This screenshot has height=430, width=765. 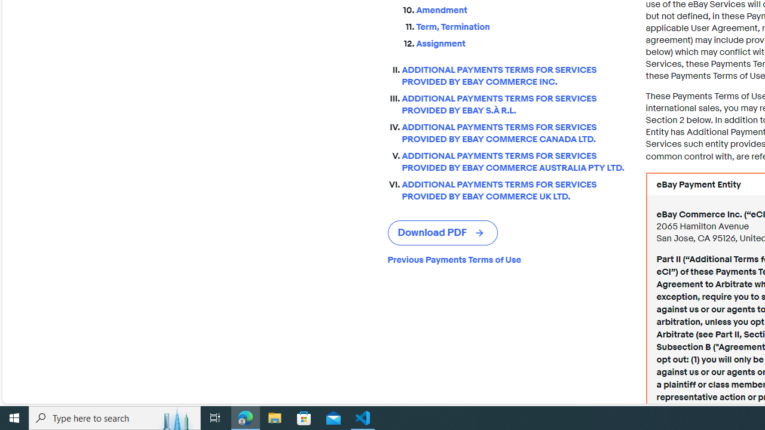 What do you see at coordinates (442, 233) in the screenshot?
I see `Download PDF ` at bounding box center [442, 233].